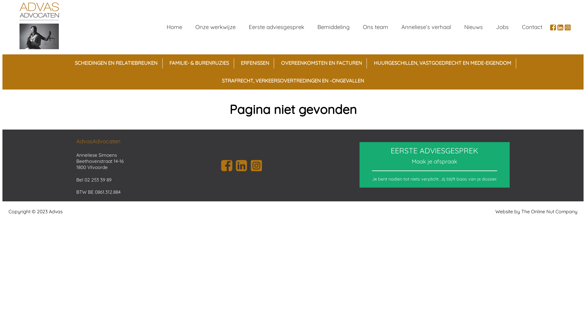  Describe the element at coordinates (277, 27) in the screenshot. I see `Eerste adviesgesprek` at that location.